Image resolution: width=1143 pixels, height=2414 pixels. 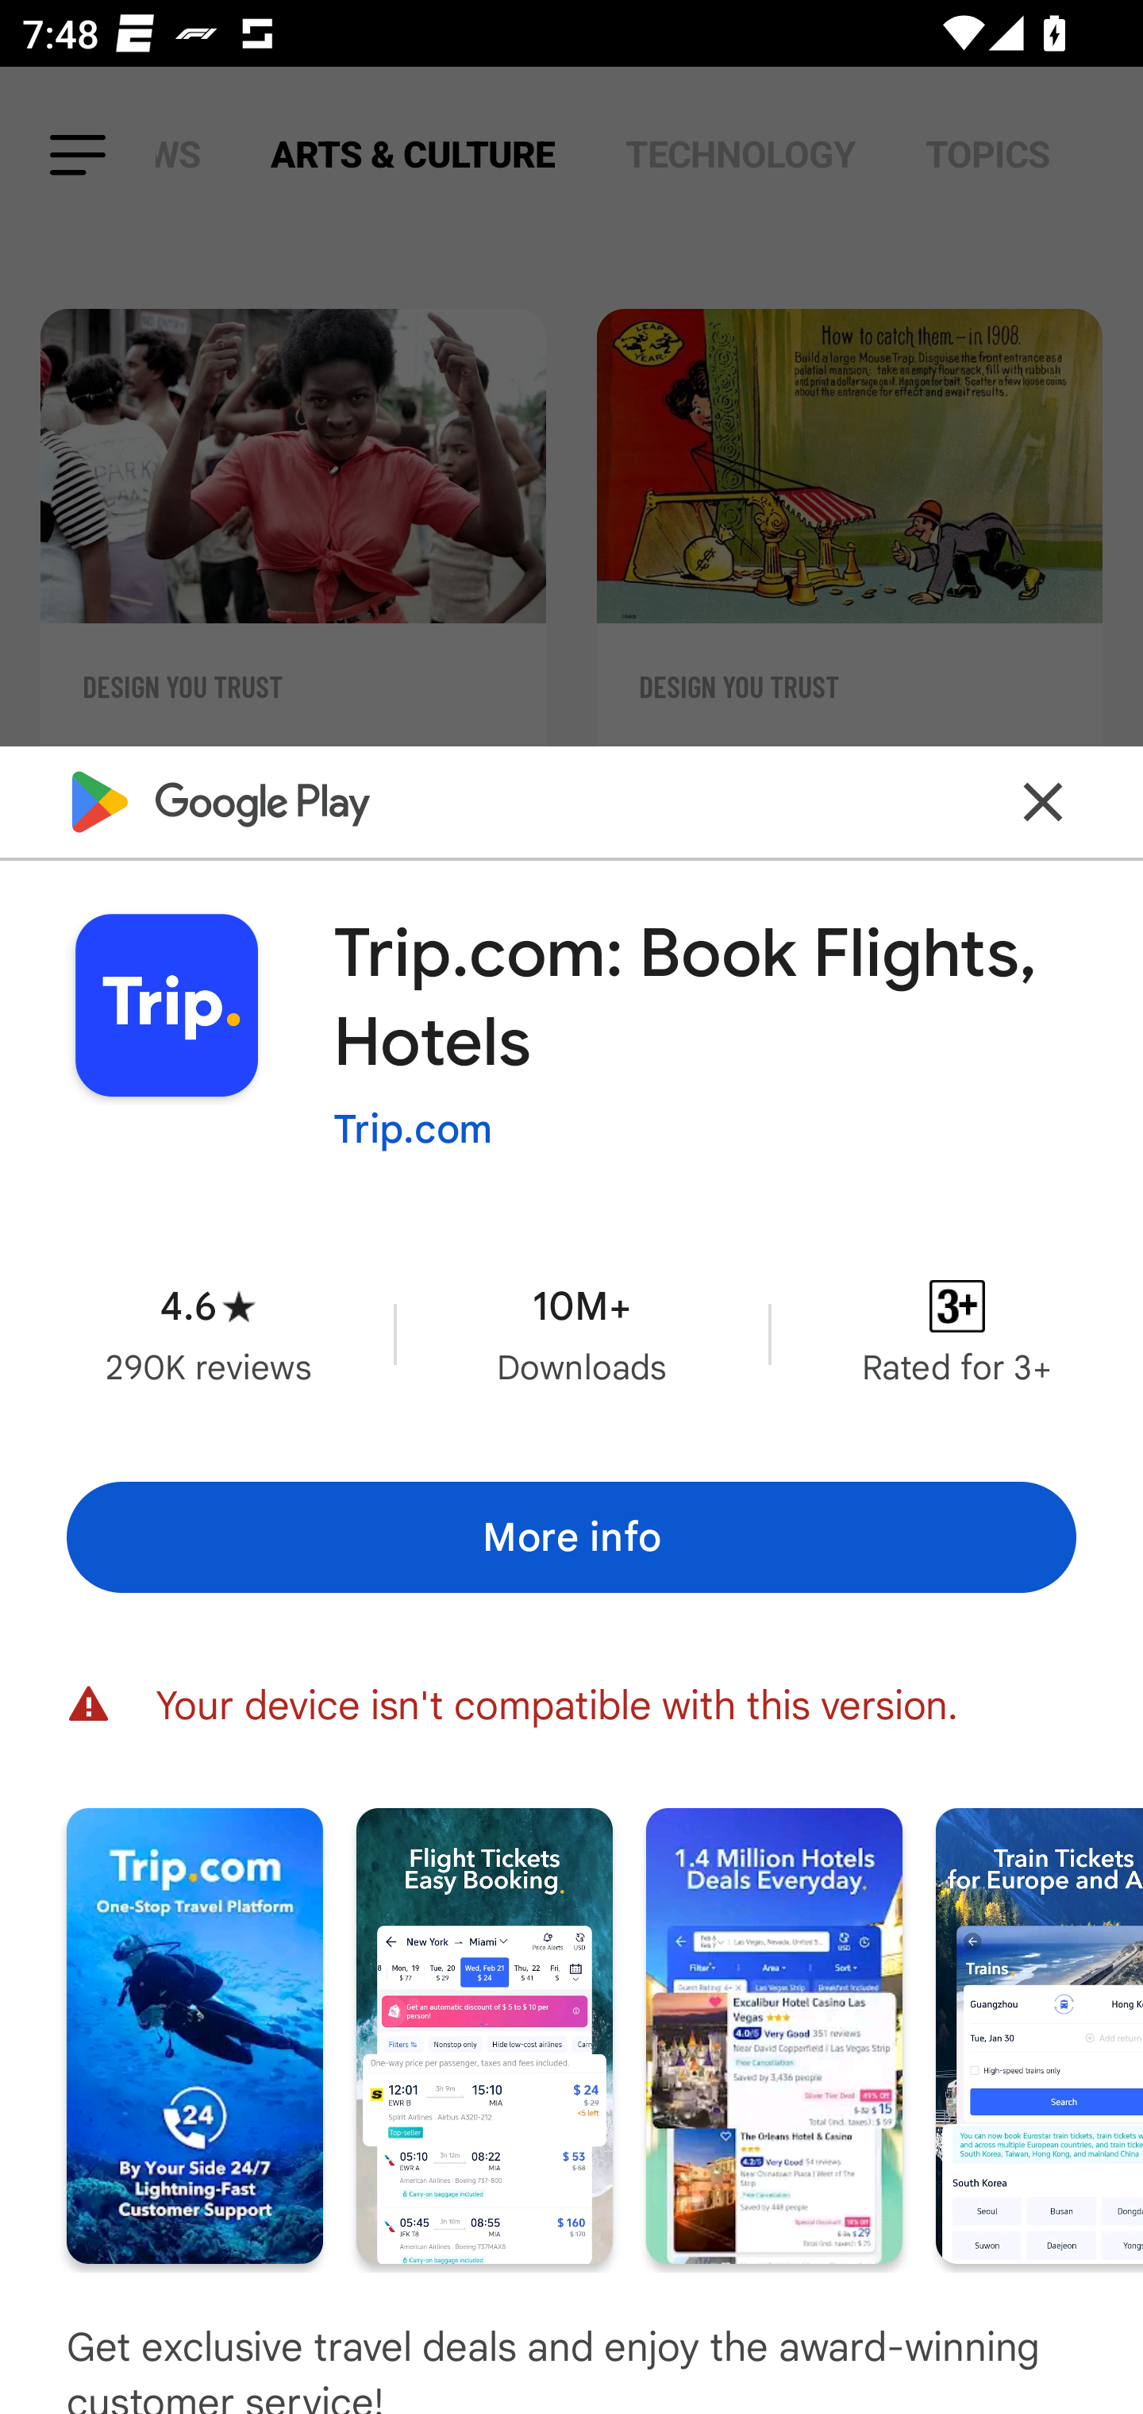 I want to click on Screenshot "4" of "8", so click(x=1040, y=2036).